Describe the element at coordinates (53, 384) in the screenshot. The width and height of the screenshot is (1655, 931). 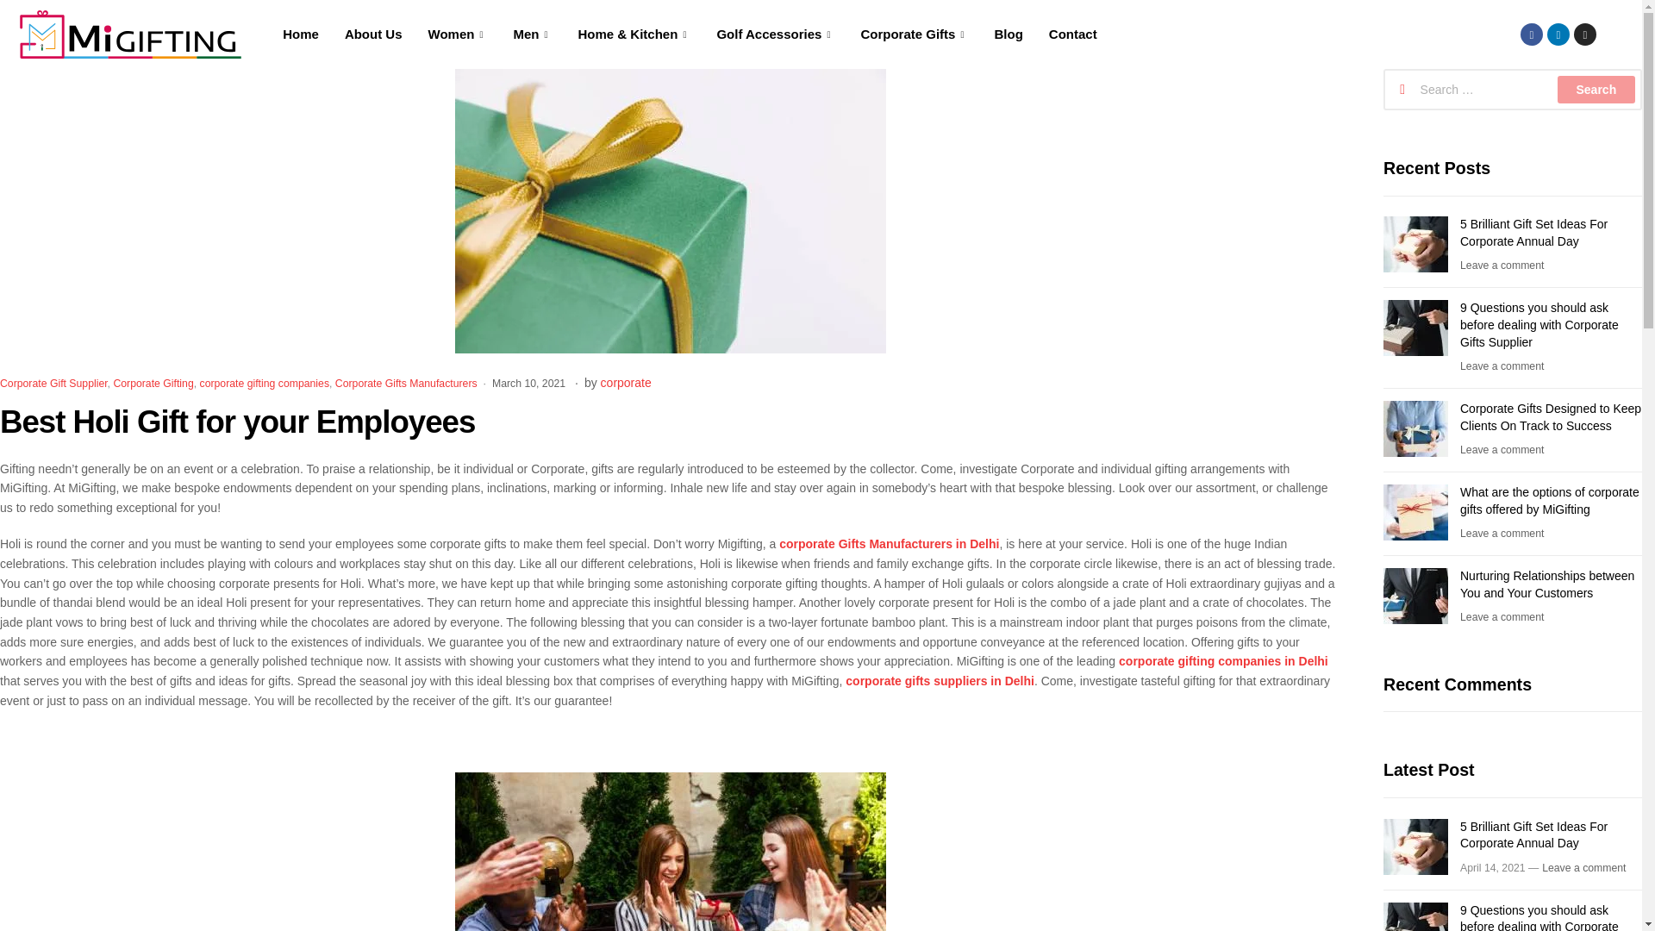
I see `Corporate Gift Supplier` at that location.